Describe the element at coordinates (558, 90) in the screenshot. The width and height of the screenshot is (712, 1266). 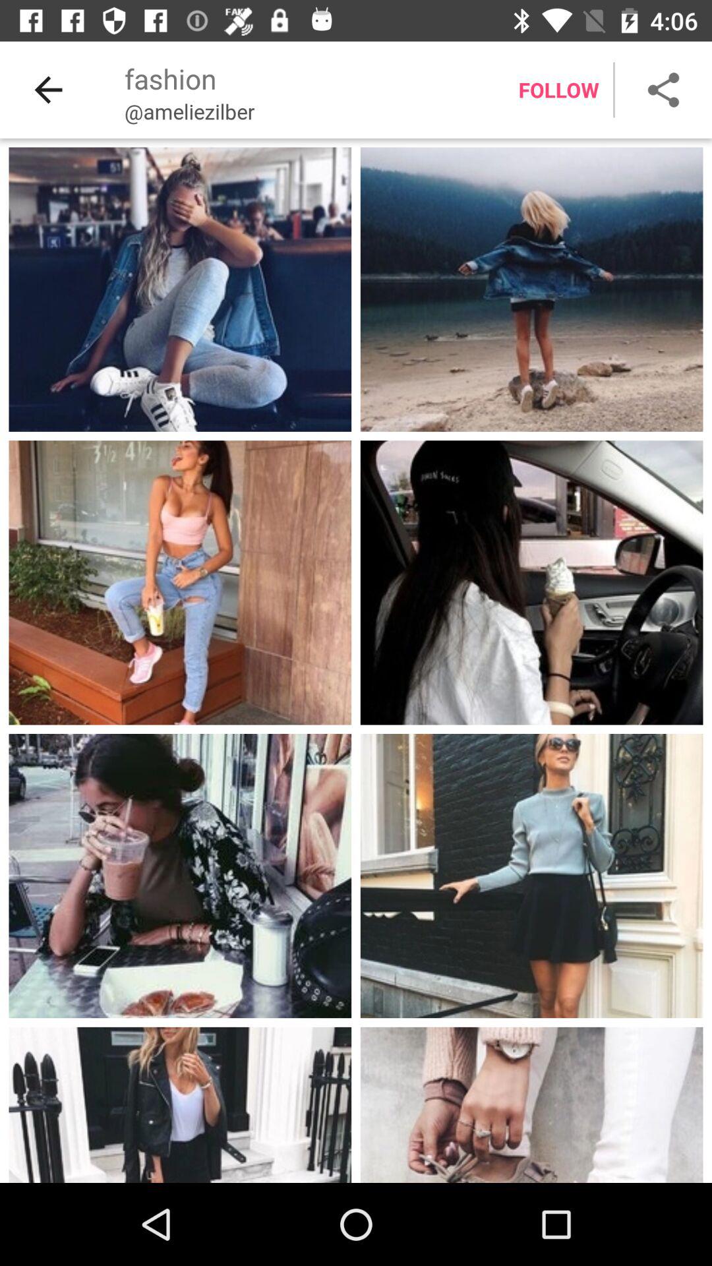
I see `jump to follow` at that location.